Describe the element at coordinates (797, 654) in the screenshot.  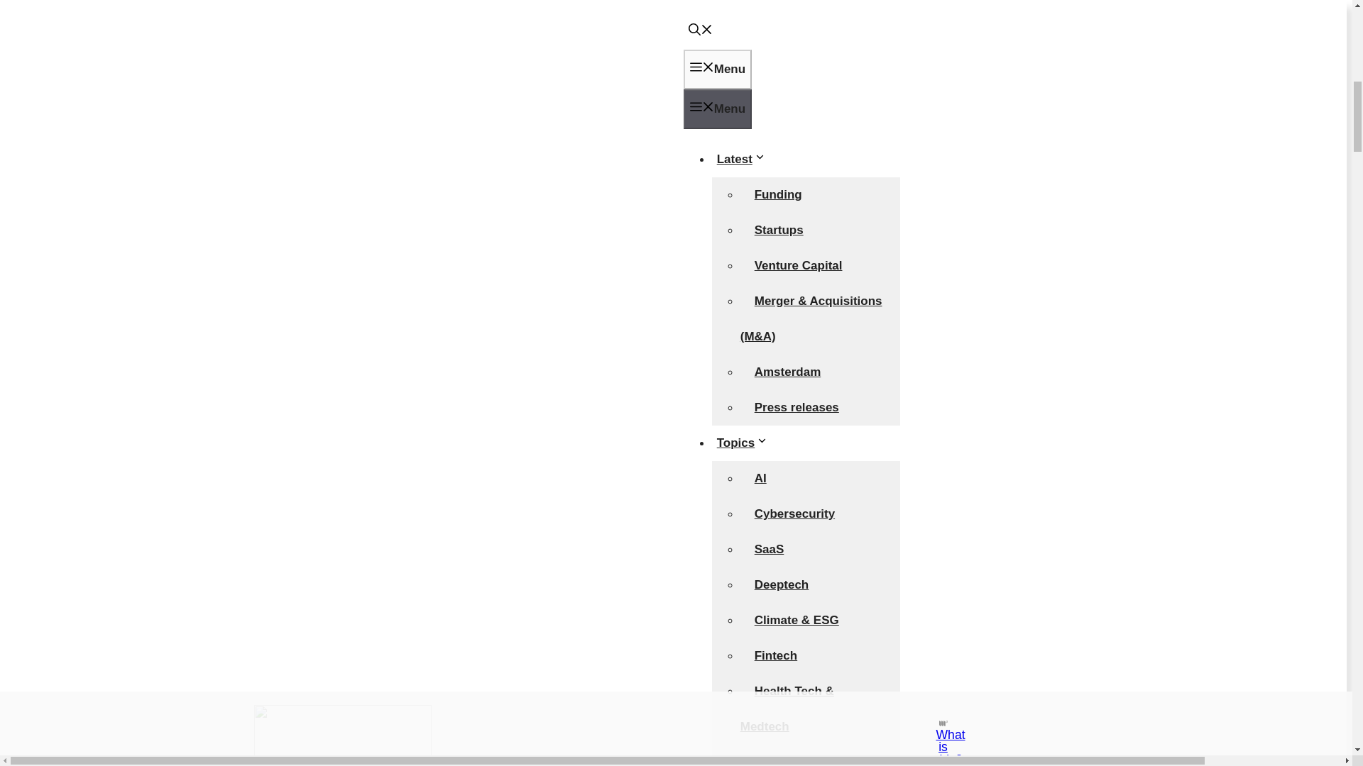
I see `Find a tech job` at that location.